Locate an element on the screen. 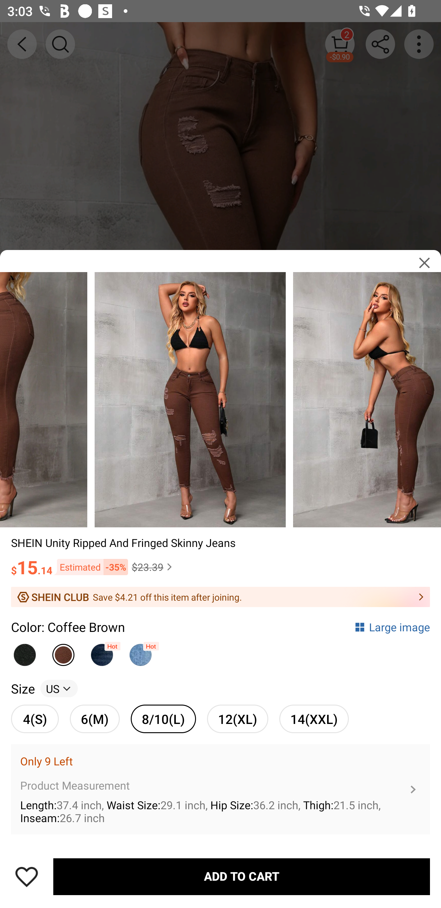  8/10(L) 8/10(L)selected option is located at coordinates (163, 718).